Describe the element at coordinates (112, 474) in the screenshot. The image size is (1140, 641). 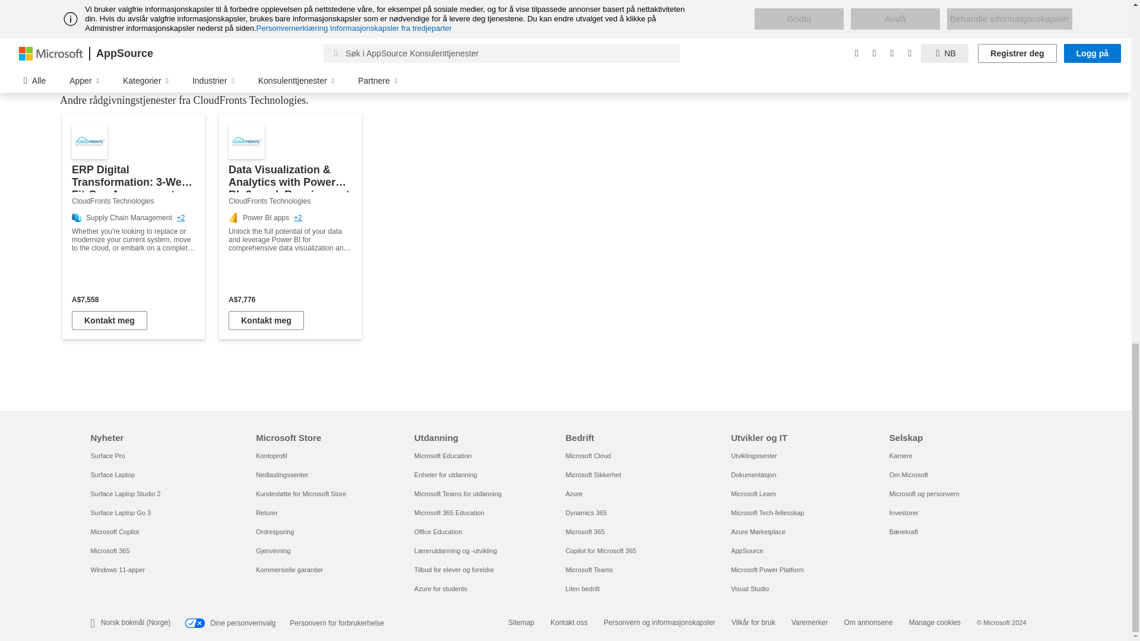
I see `Surface Laptop` at that location.